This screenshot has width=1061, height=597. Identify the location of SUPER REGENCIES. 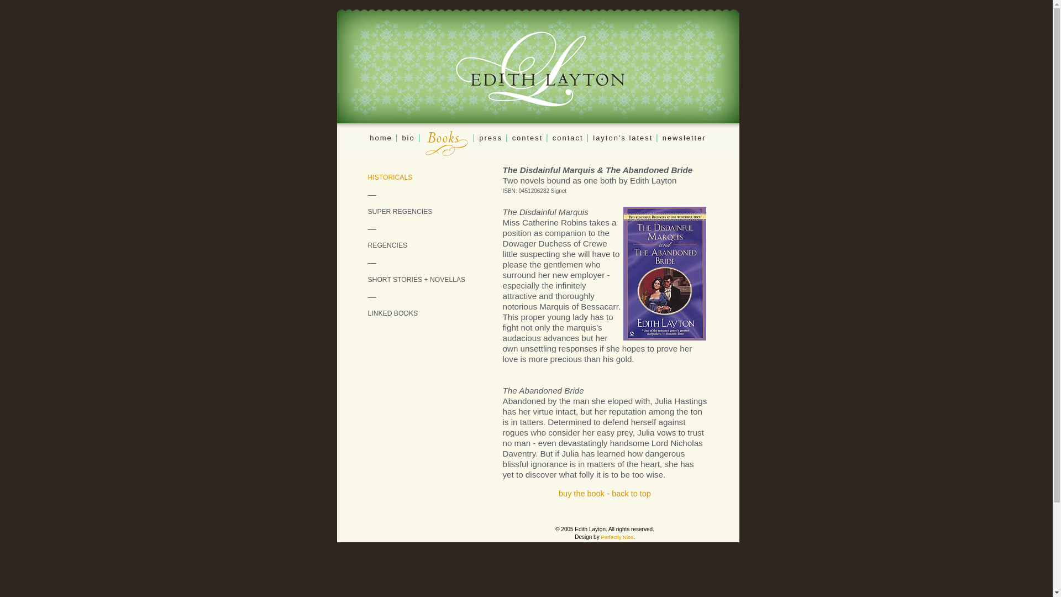
(400, 211).